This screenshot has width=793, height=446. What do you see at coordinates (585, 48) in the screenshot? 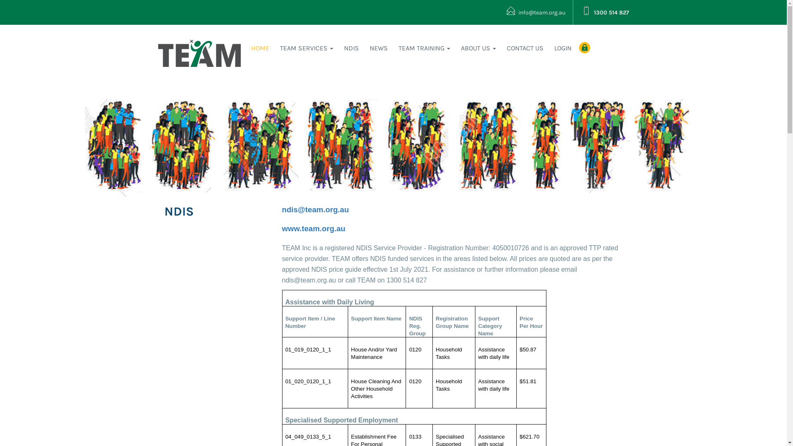
I see `community login` at bounding box center [585, 48].